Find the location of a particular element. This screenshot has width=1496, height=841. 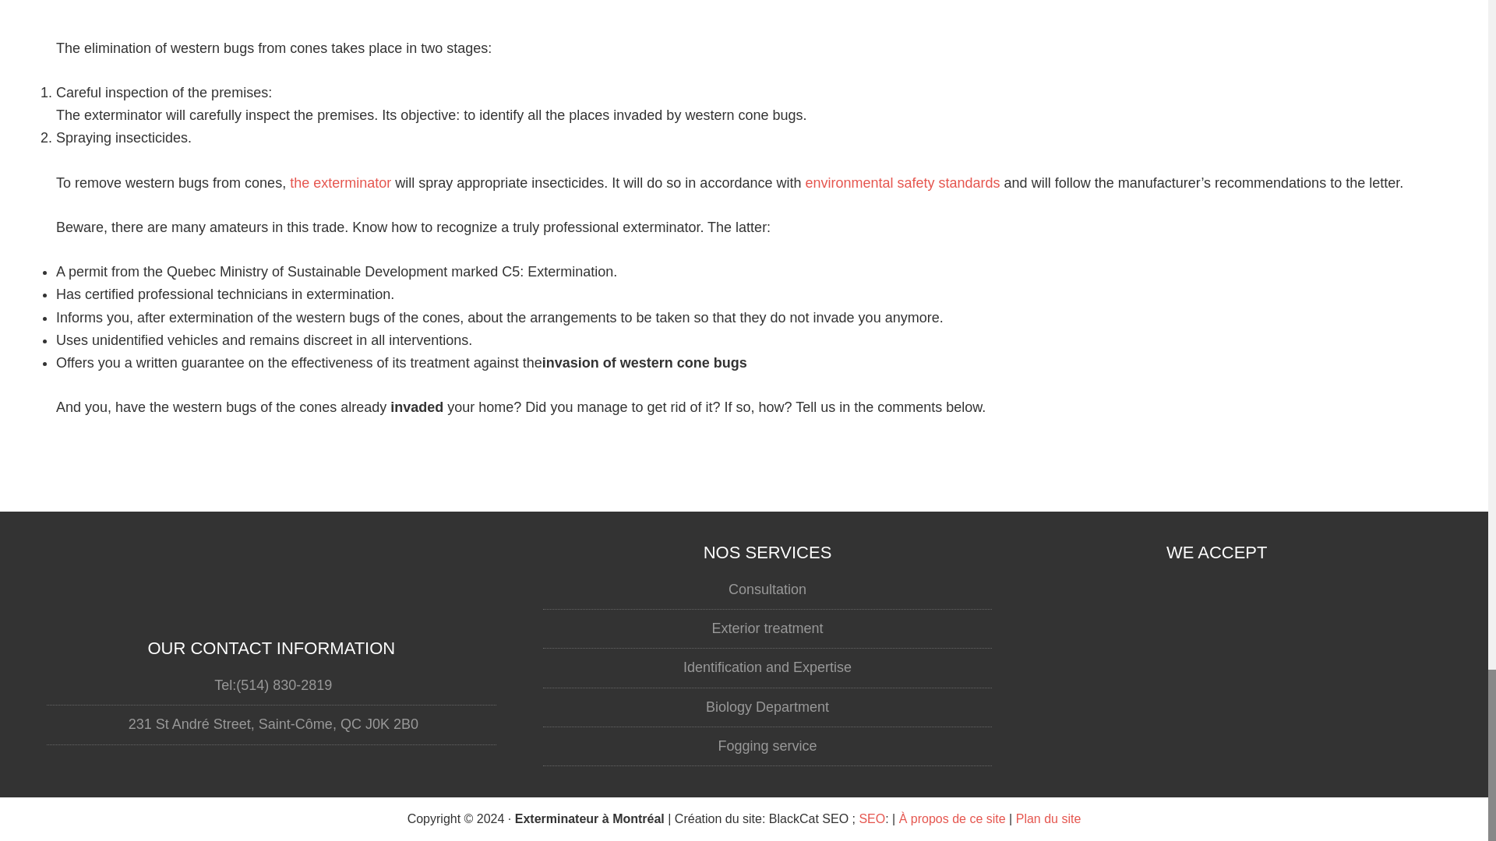

Exterior treatment is located at coordinates (767, 628).